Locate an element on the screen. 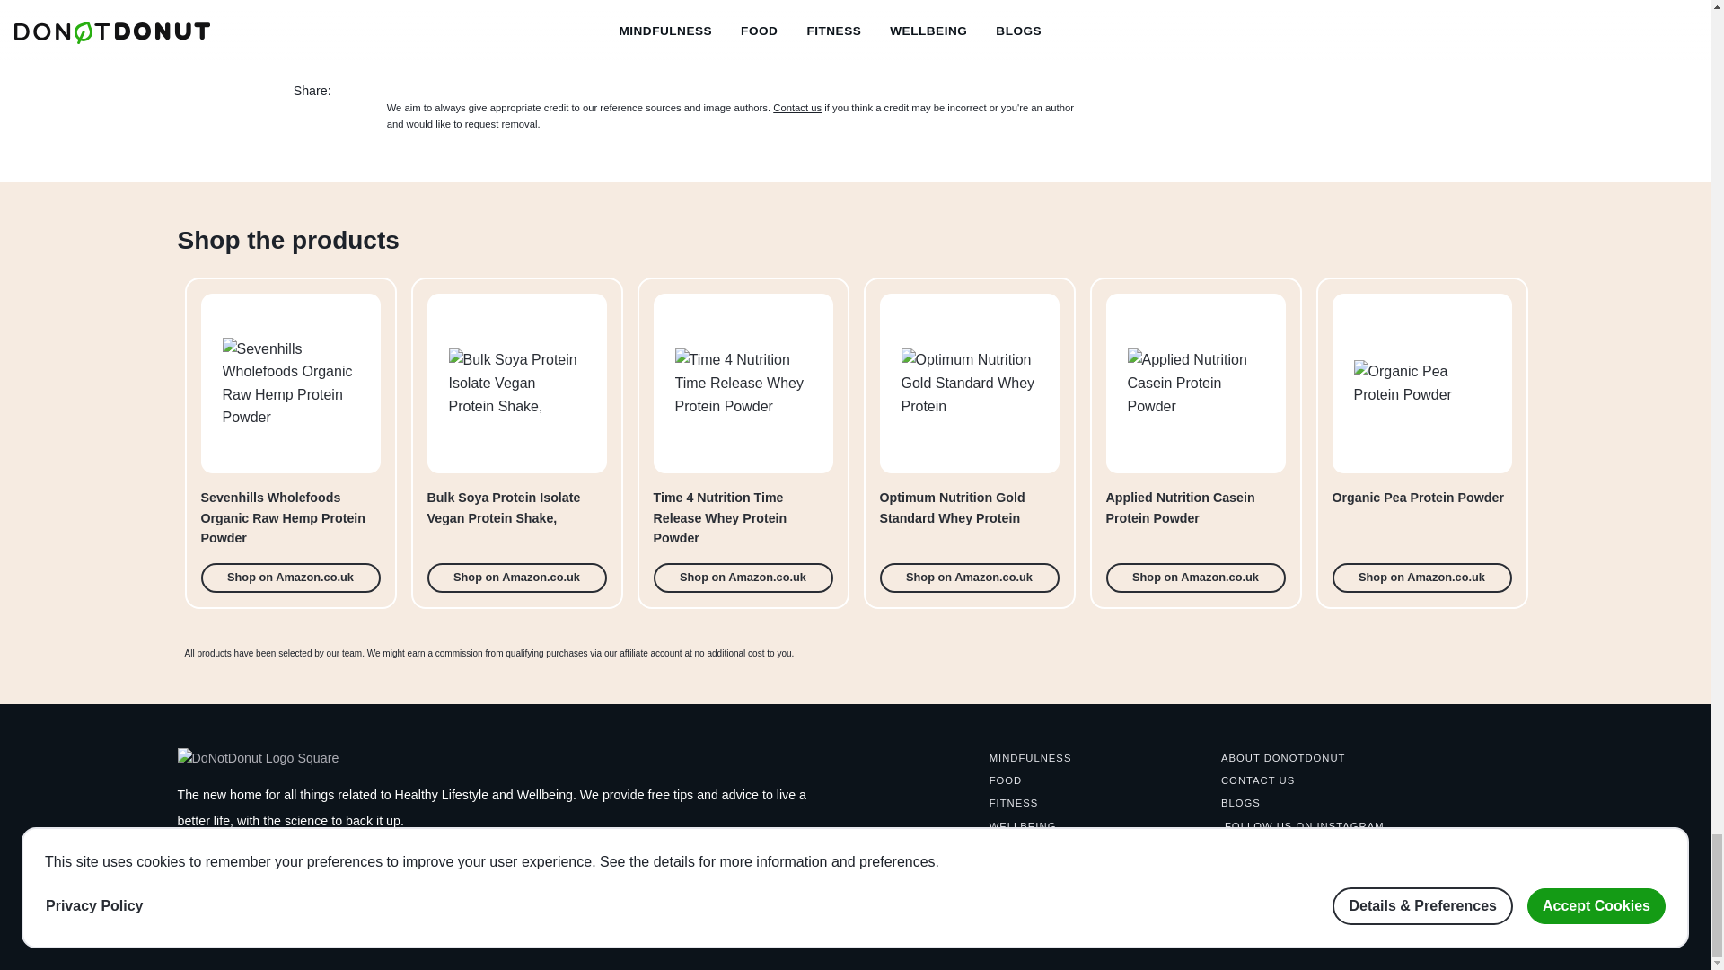 This screenshot has width=1724, height=970. MINDFULNESS is located at coordinates (1195, 443).